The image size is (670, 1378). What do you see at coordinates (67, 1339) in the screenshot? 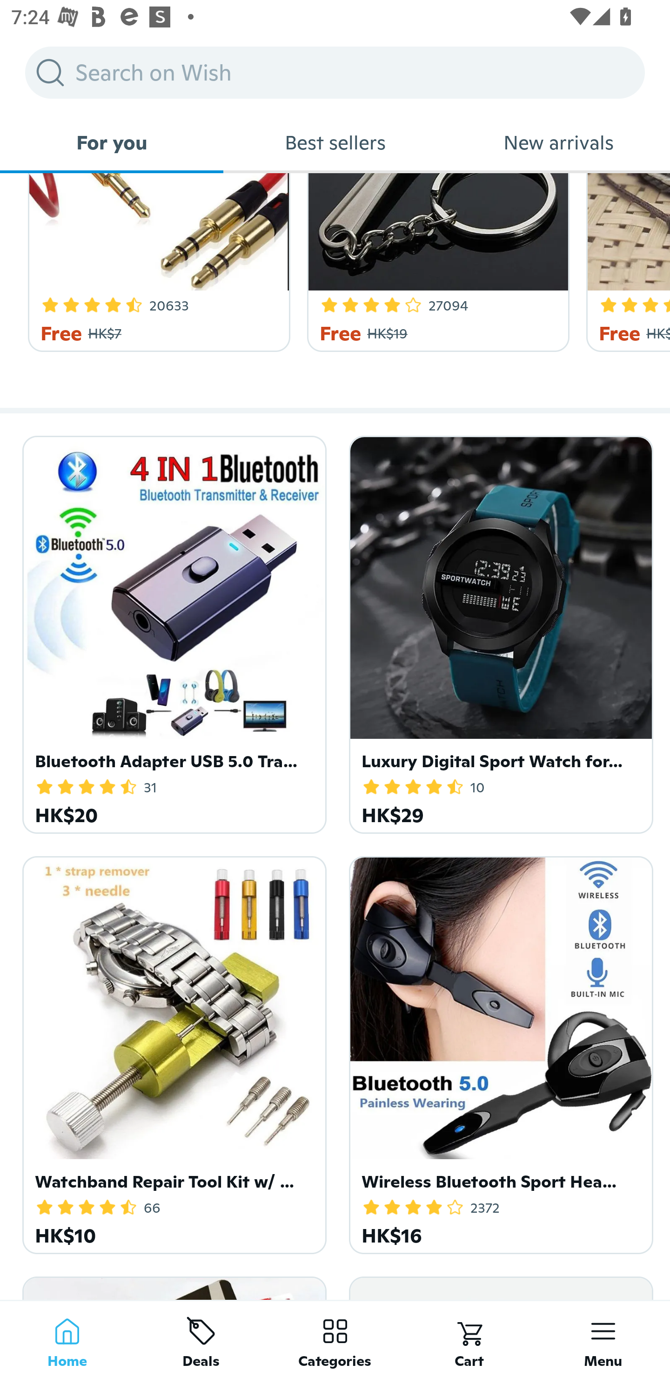
I see `Home` at bounding box center [67, 1339].